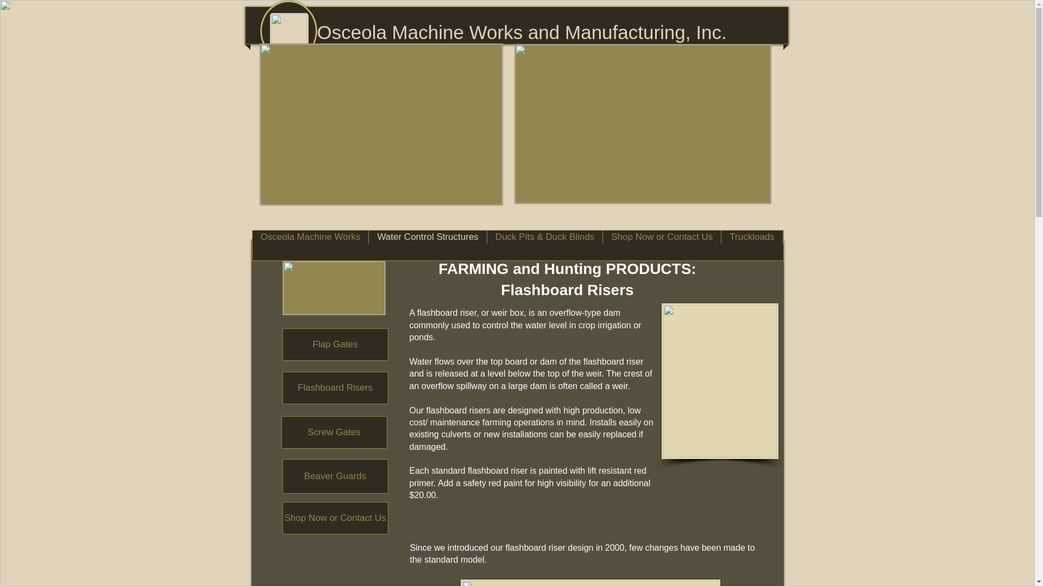 The image size is (1043, 586). Describe the element at coordinates (590, 583) in the screenshot. I see `Flashboard Riser to fit Metal Culvert` at that location.